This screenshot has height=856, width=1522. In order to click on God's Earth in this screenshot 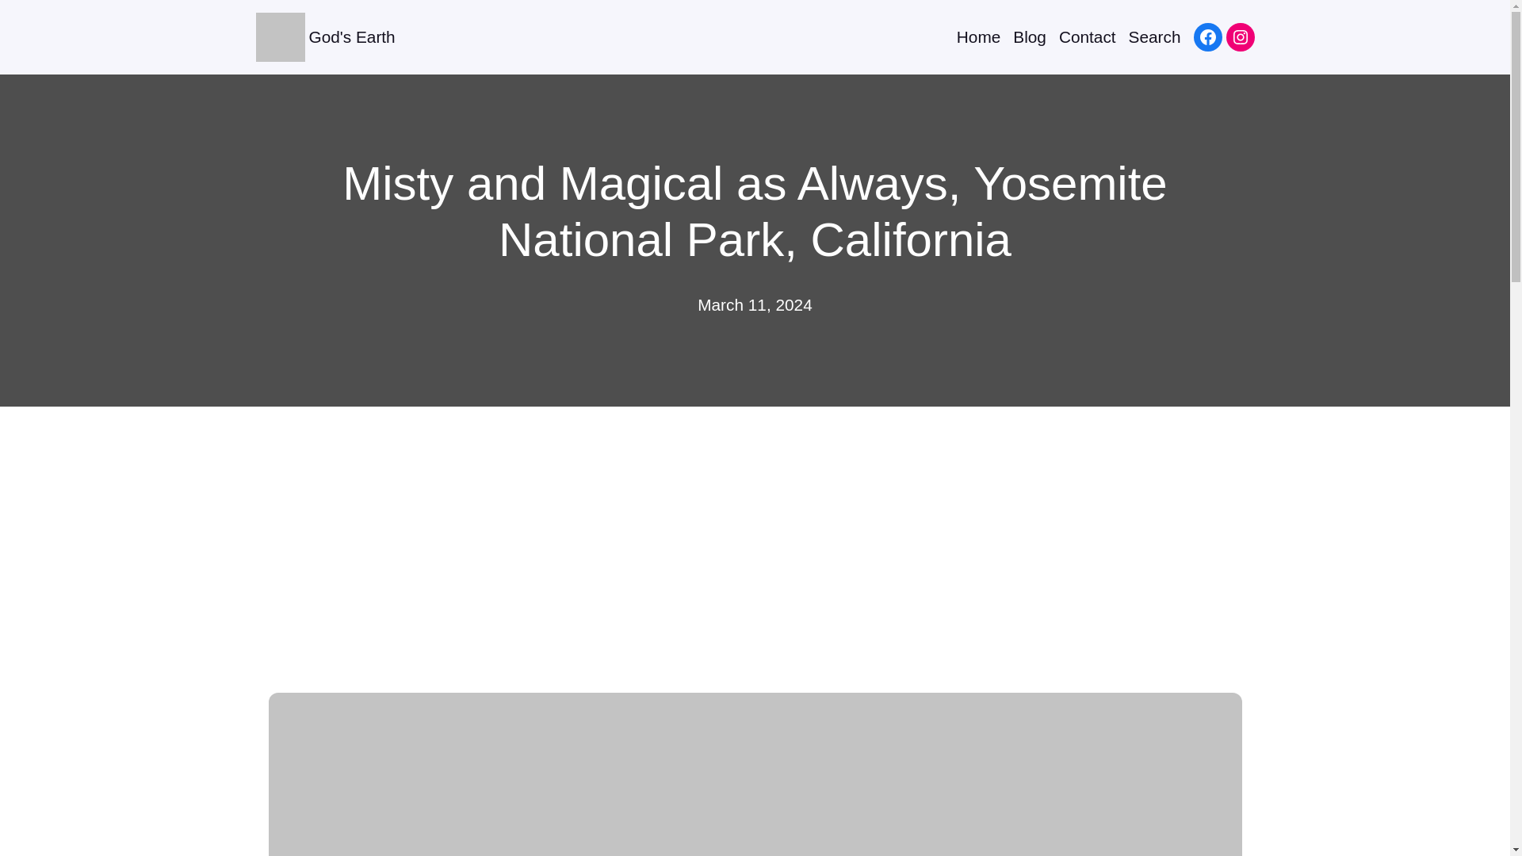, I will do `click(352, 36)`.